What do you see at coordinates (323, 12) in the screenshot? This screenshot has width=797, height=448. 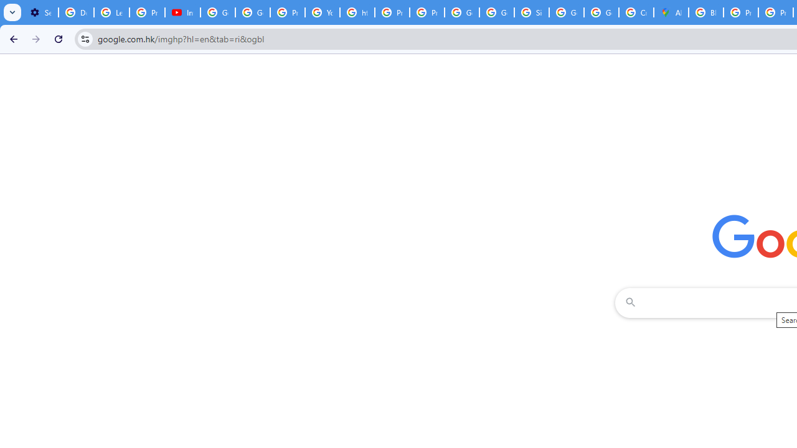 I see `YouTube` at bounding box center [323, 12].